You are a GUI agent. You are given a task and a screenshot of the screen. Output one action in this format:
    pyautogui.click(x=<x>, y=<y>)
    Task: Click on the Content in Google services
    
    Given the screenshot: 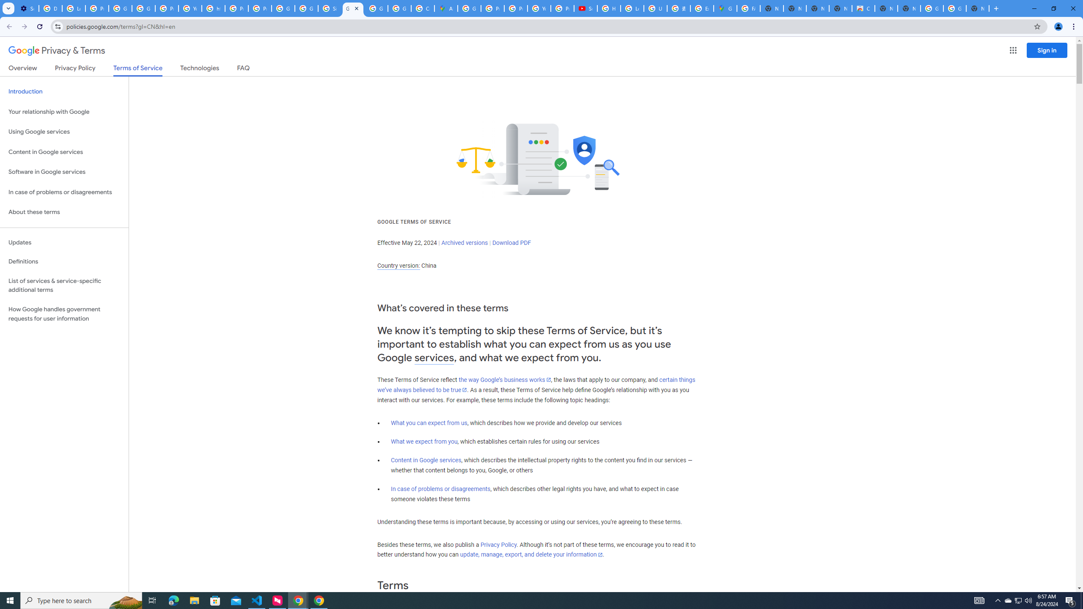 What is the action you would take?
    pyautogui.click(x=426, y=460)
    